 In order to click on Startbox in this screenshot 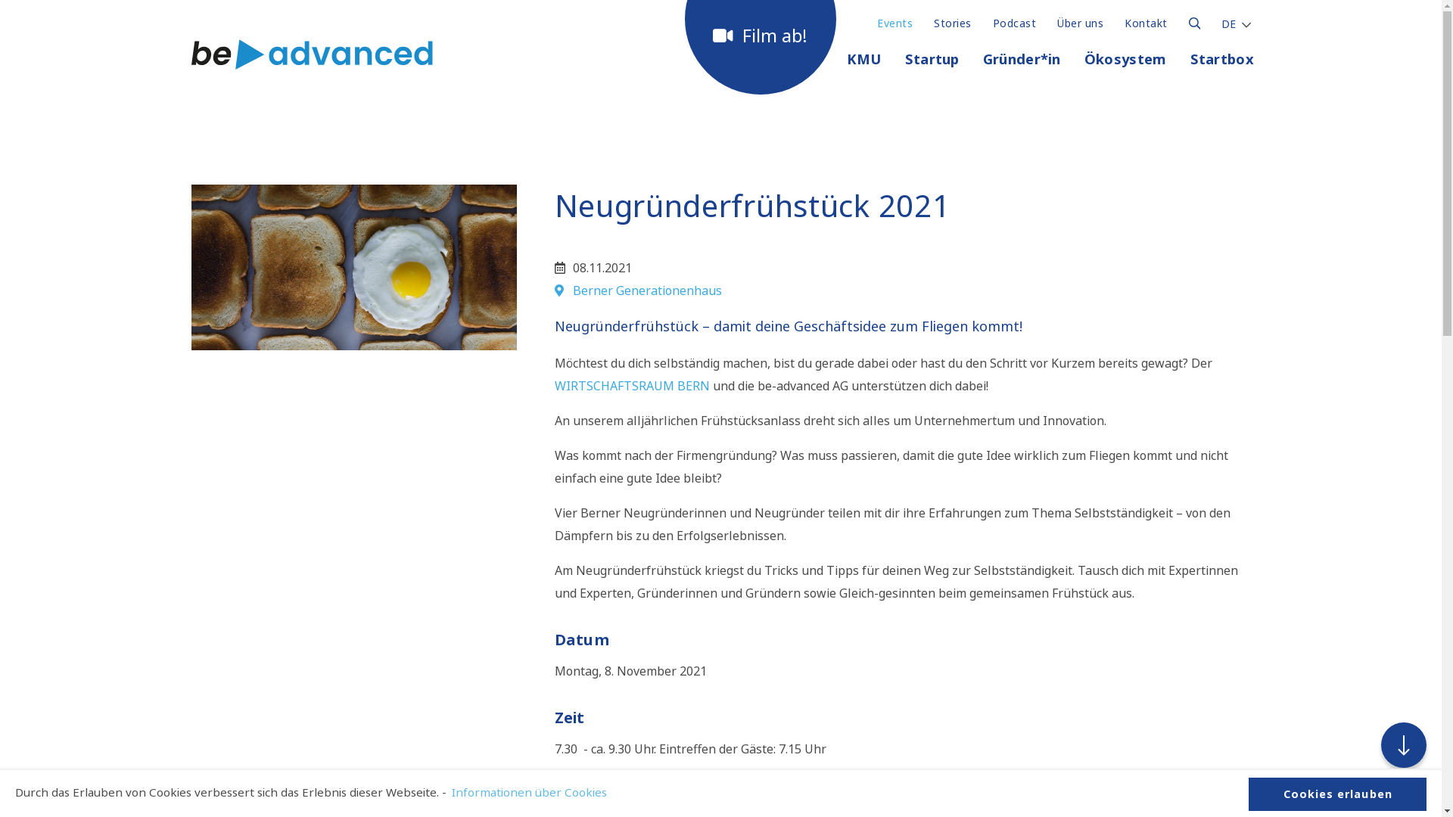, I will do `click(1221, 64)`.